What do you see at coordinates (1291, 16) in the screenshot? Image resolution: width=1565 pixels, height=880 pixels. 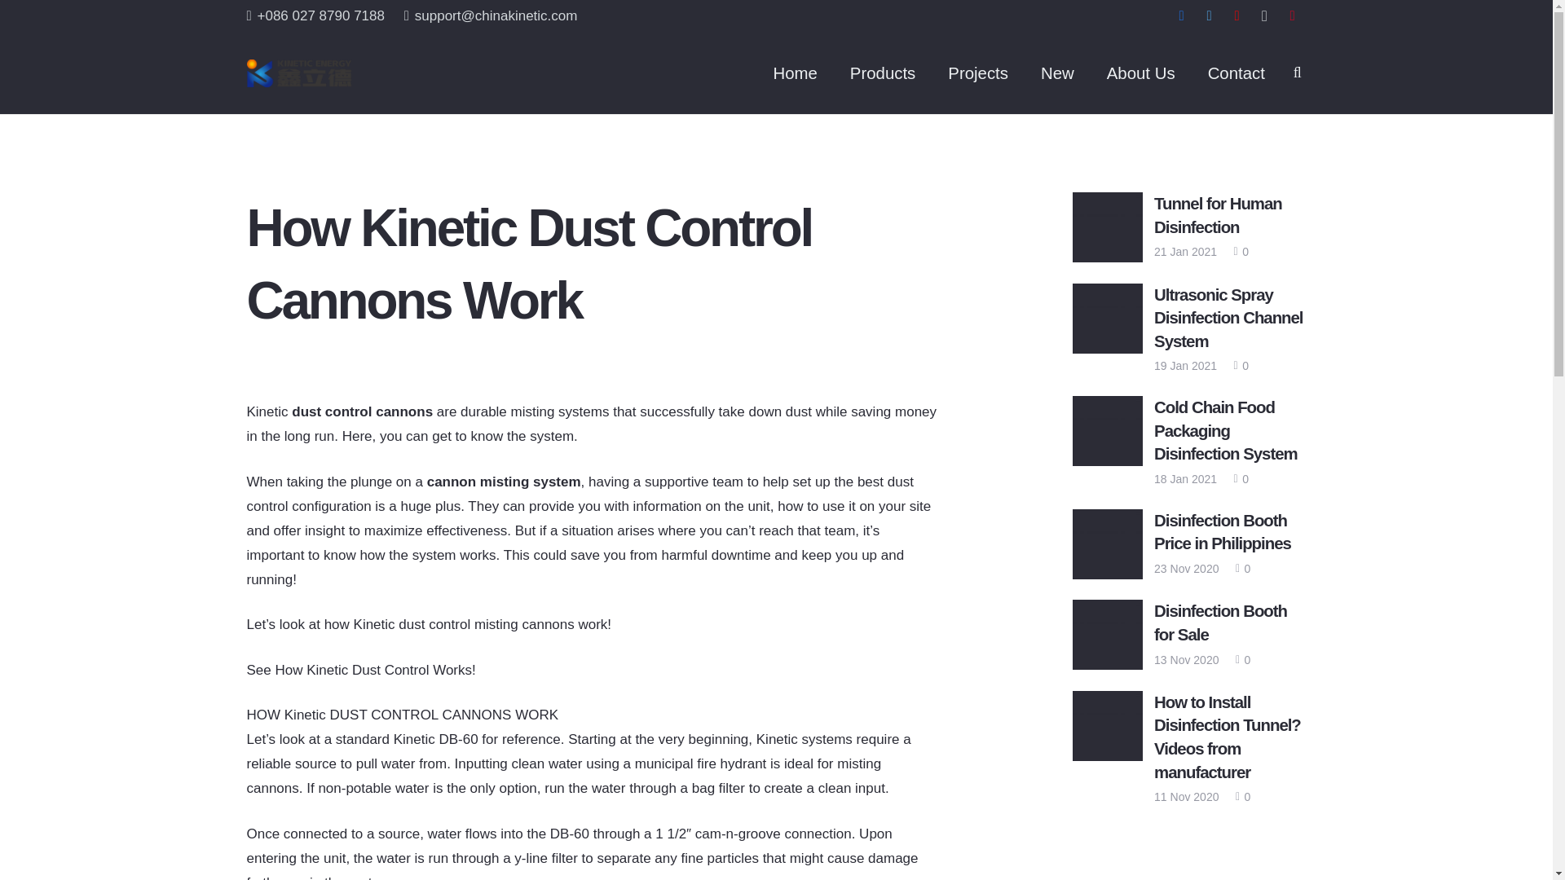 I see `Pinterest` at bounding box center [1291, 16].